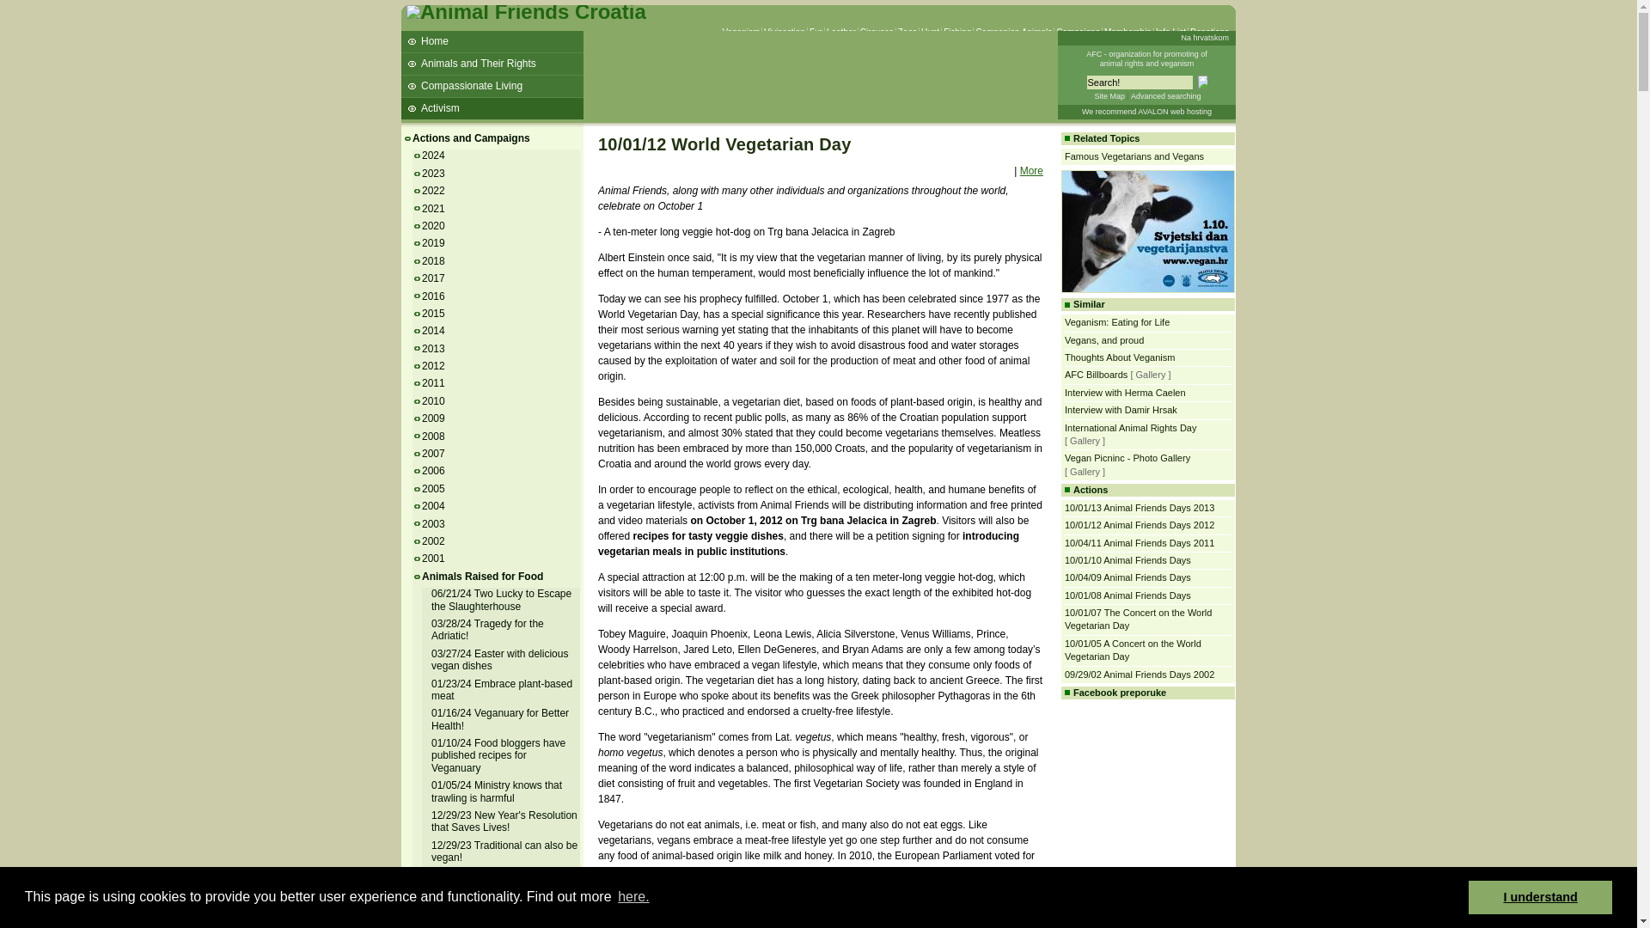 The image size is (1650, 928). What do you see at coordinates (435, 243) in the screenshot?
I see `2019` at bounding box center [435, 243].